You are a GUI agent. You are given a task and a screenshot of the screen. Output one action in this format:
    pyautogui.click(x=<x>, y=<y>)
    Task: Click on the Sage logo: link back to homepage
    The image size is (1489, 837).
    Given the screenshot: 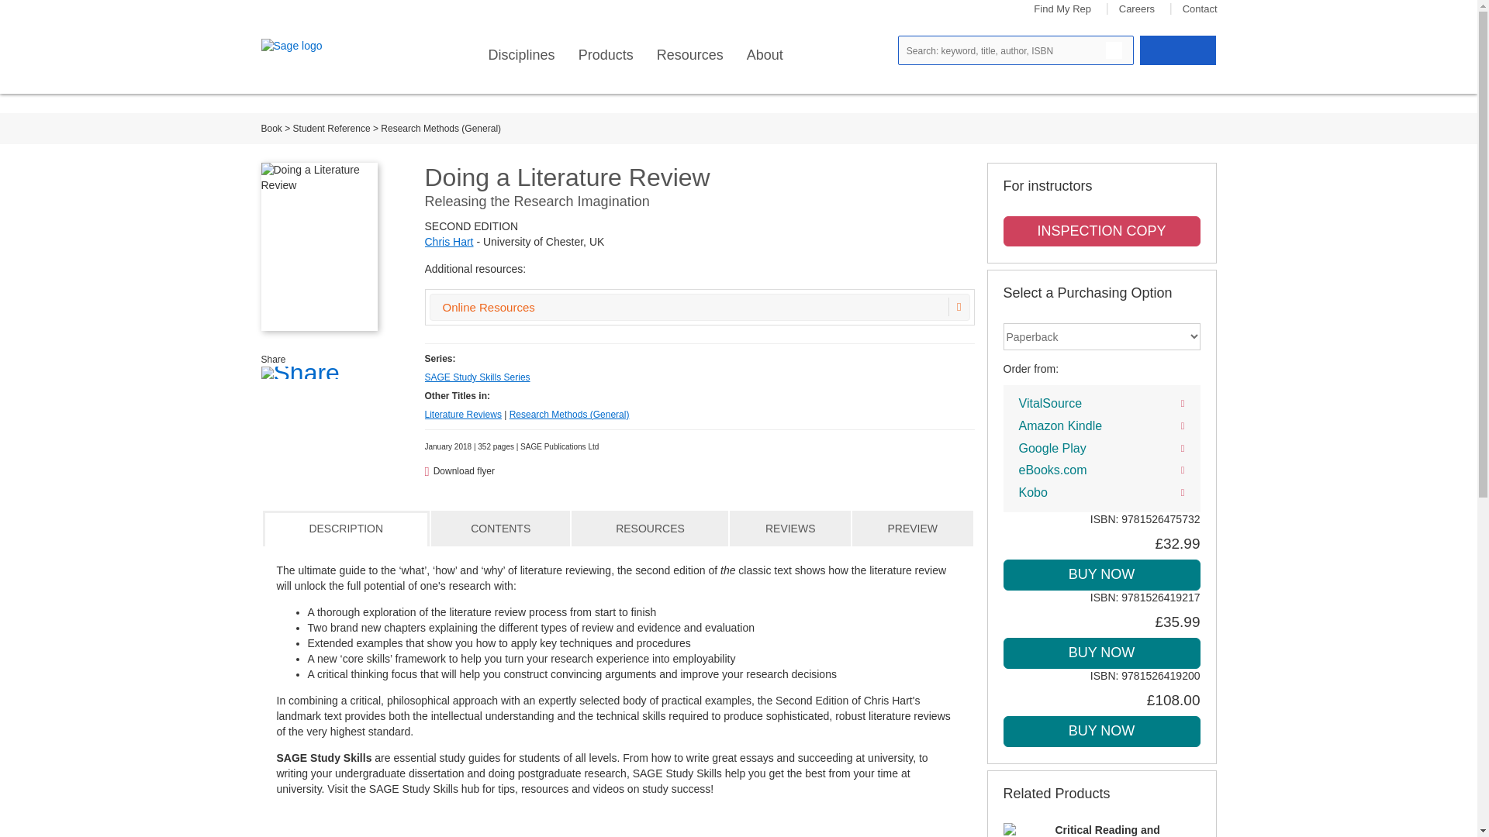 What is the action you would take?
    pyautogui.click(x=316, y=46)
    